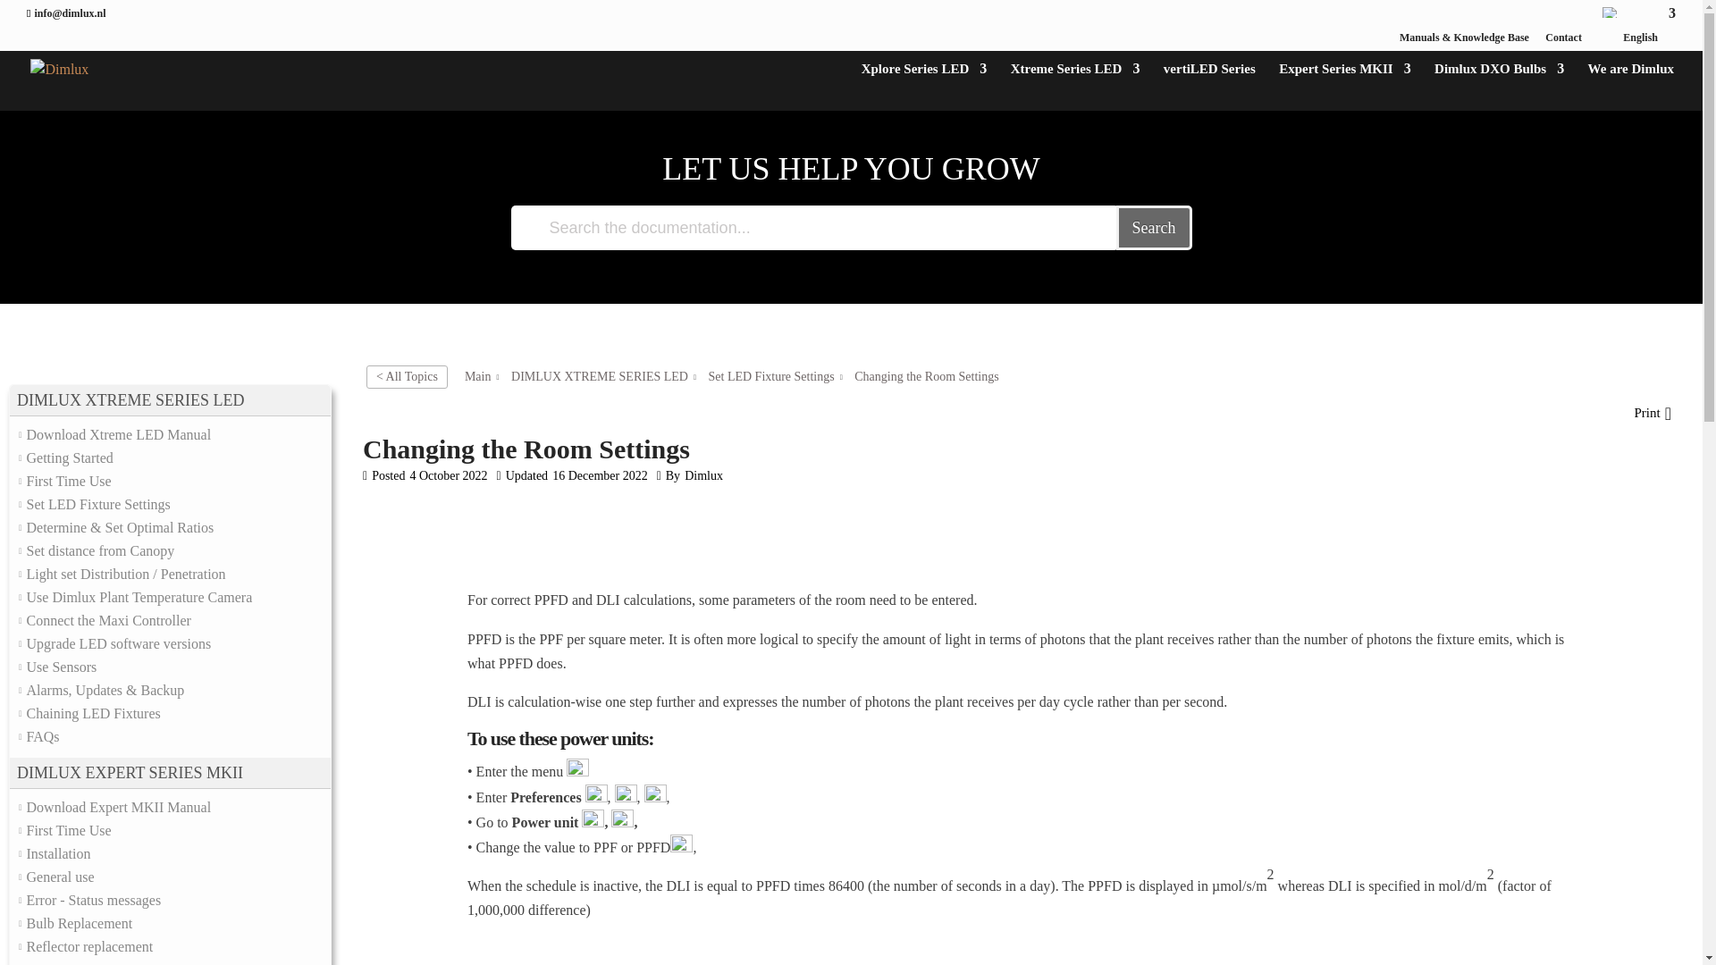 This screenshot has height=965, width=1716. I want to click on Xplore Series LED, so click(924, 87).